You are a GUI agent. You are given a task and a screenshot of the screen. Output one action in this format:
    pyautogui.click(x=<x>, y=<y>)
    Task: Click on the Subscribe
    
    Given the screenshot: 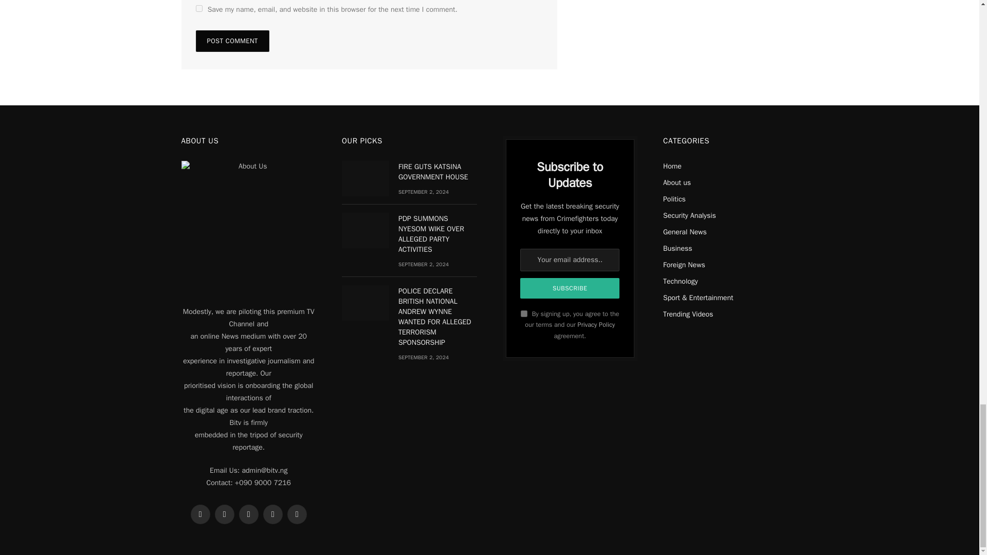 What is the action you would take?
    pyautogui.click(x=570, y=288)
    